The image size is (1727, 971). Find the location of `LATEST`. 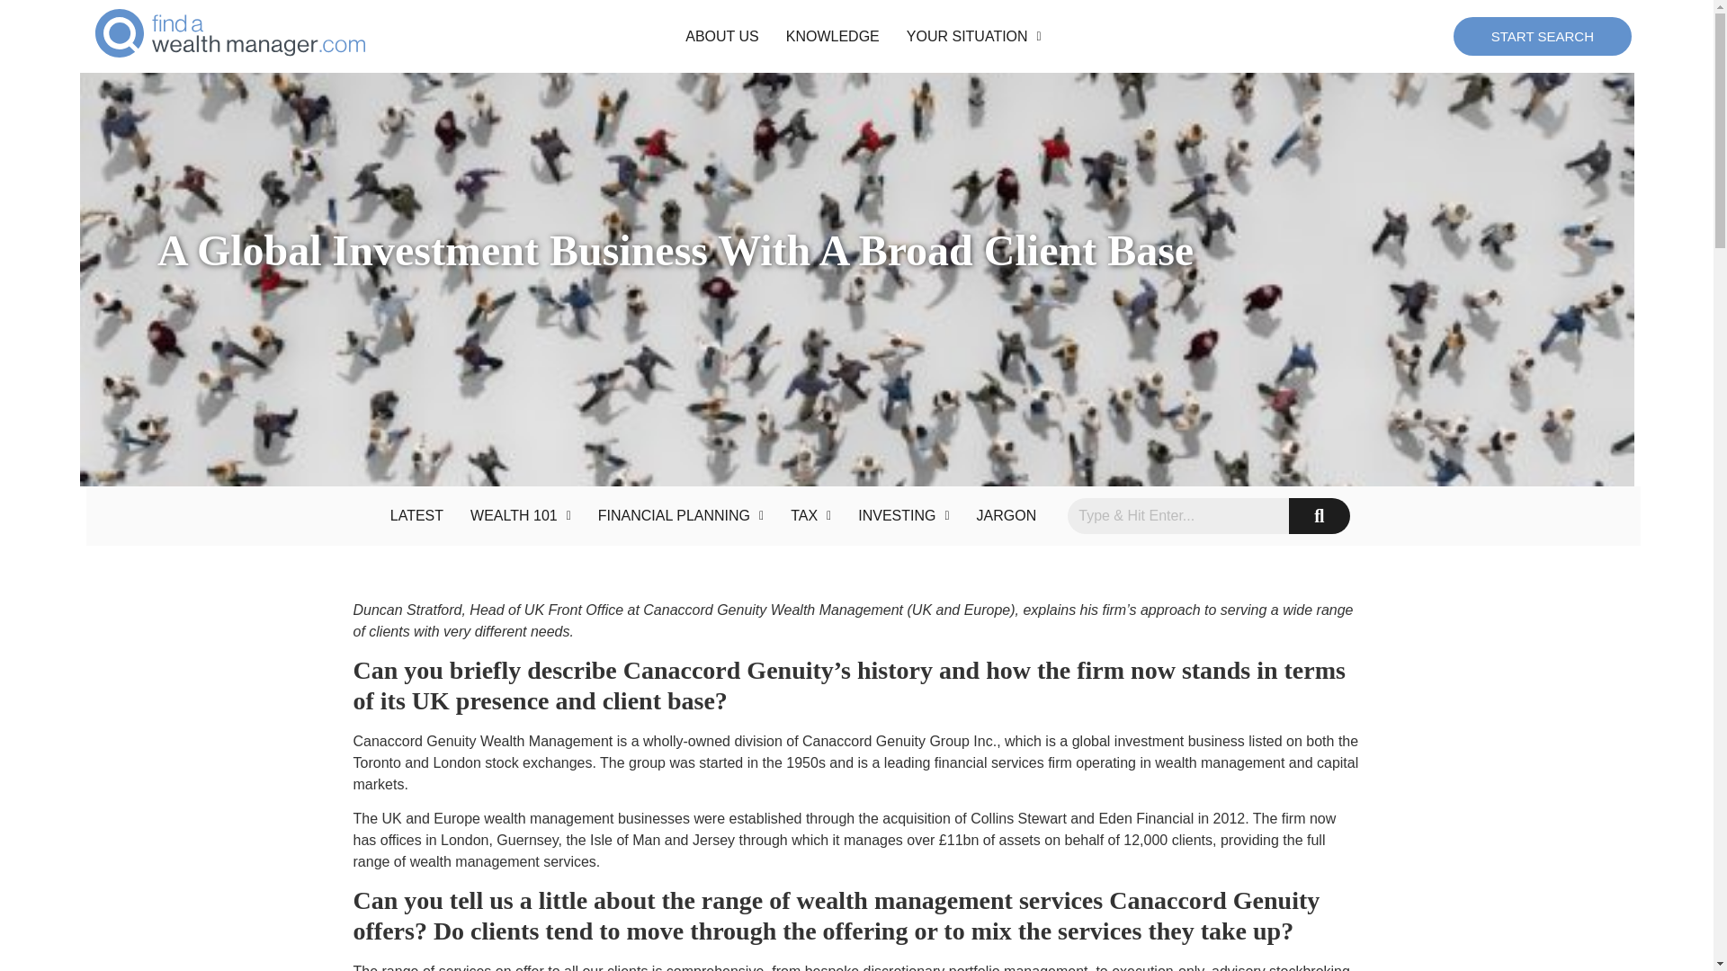

LATEST is located at coordinates (416, 516).